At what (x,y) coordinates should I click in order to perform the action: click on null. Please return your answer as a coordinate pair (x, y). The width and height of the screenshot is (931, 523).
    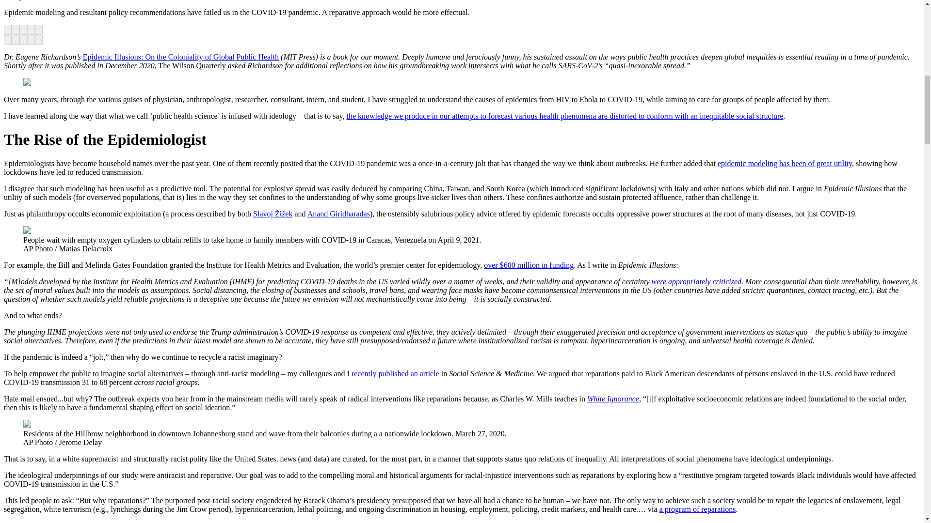
    Looking at the image, I should click on (529, 265).